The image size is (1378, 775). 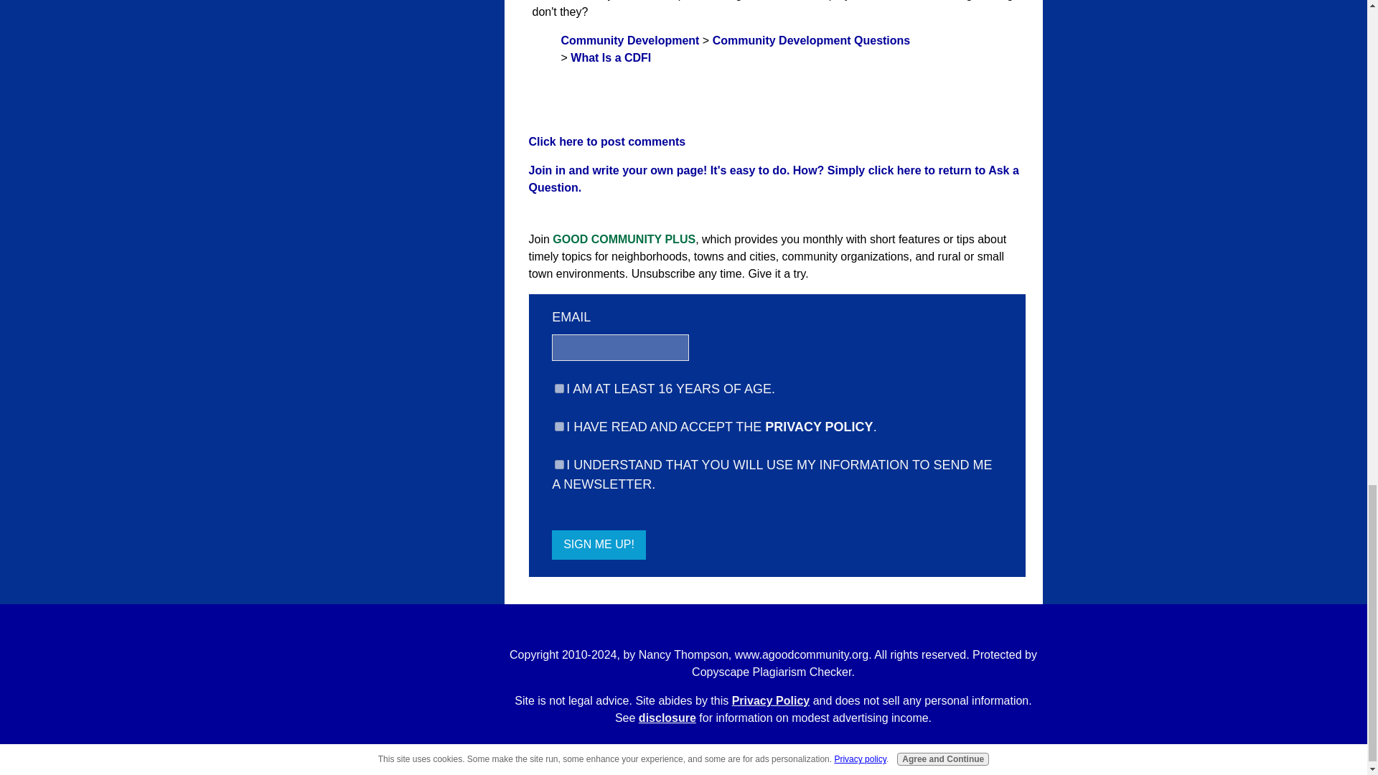 I want to click on Privacy Policy, so click(x=771, y=700).